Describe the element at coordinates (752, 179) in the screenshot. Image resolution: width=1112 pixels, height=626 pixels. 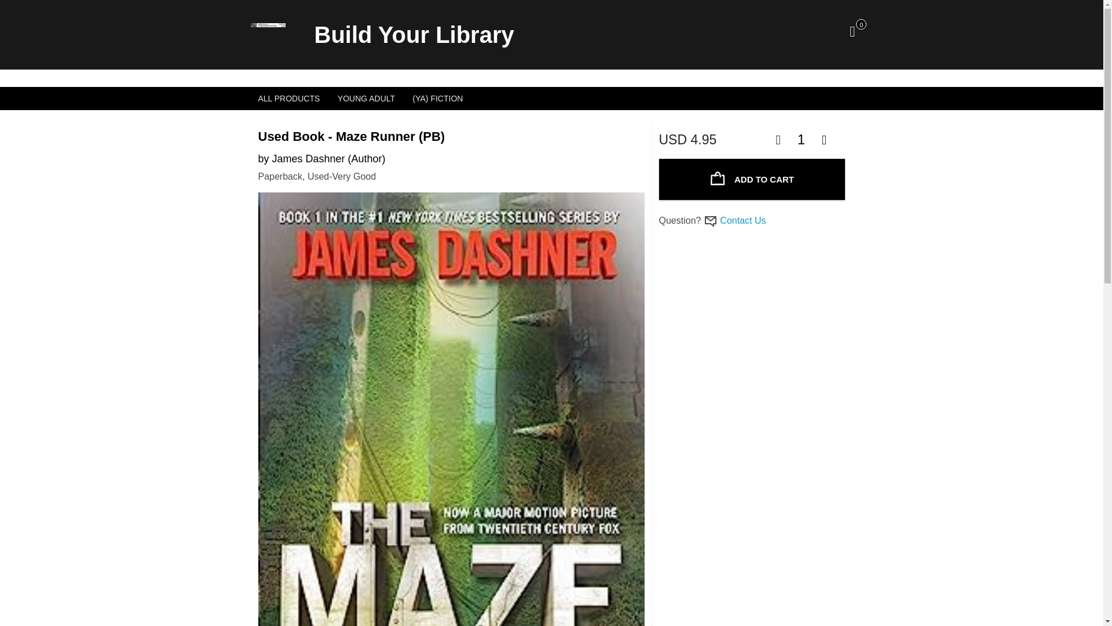
I see `ADD TO CART` at that location.